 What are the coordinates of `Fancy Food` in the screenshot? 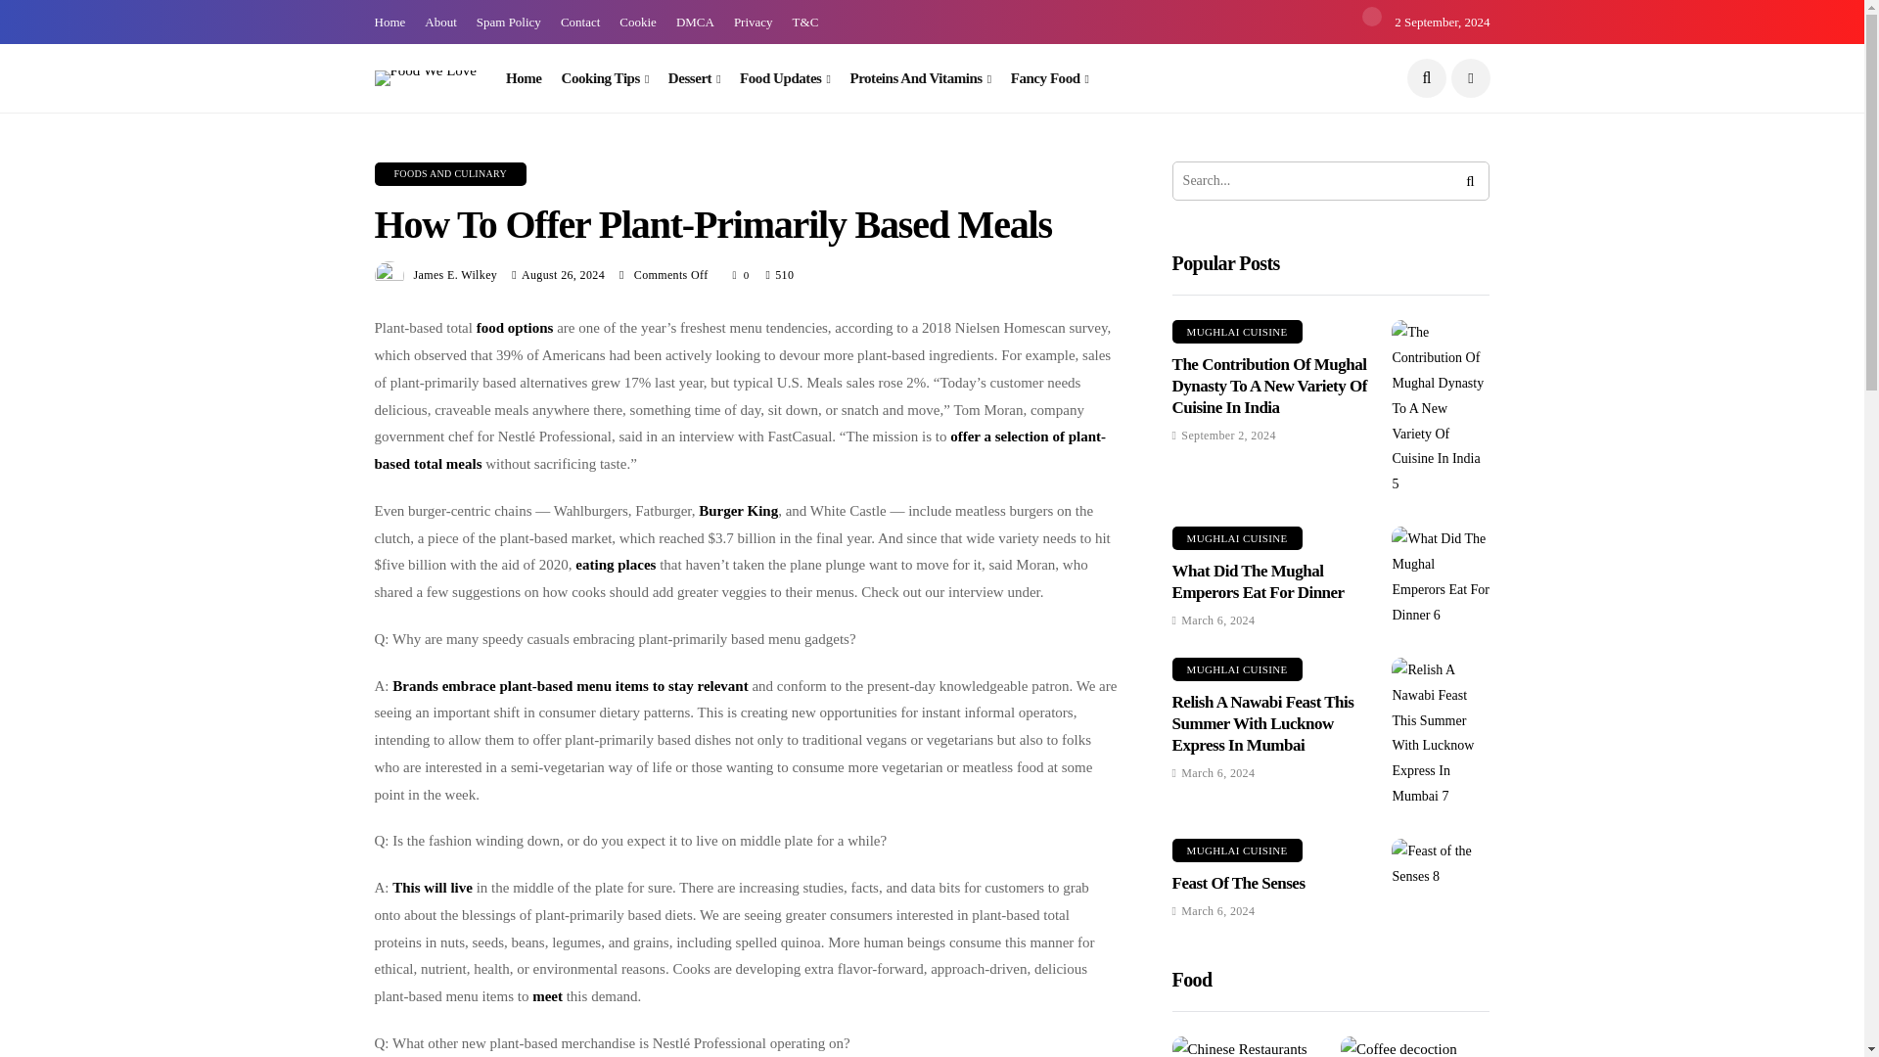 It's located at (1049, 78).